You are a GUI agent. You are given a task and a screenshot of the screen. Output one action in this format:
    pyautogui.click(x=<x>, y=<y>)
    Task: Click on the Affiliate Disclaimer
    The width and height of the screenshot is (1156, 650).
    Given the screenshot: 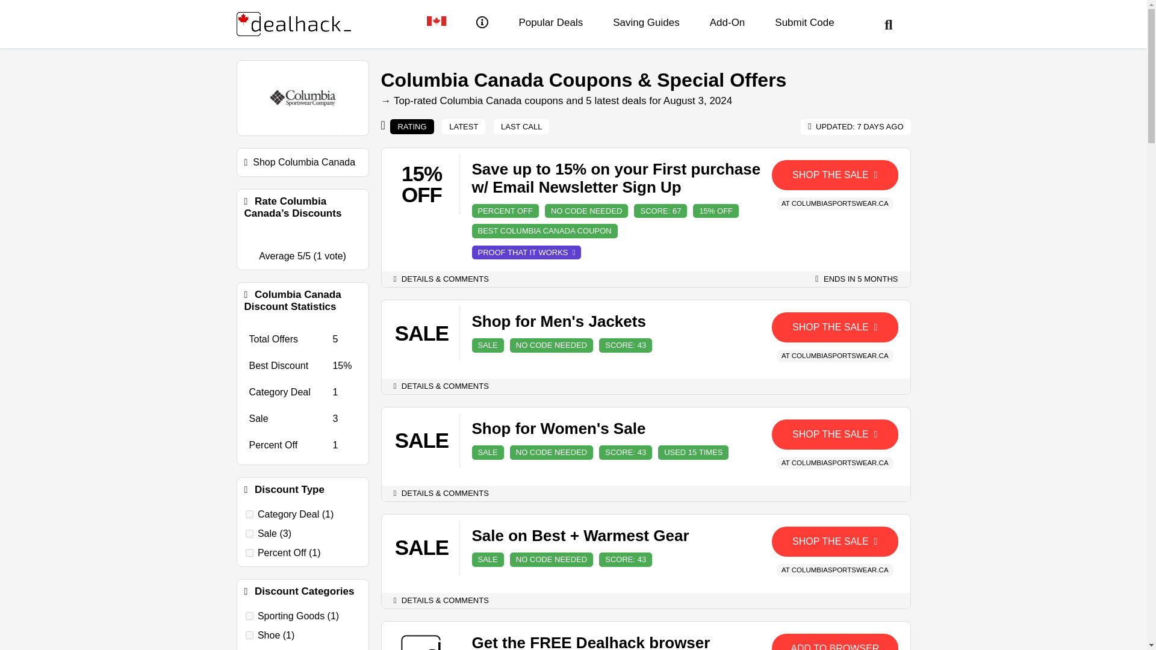 What is the action you would take?
    pyautogui.click(x=482, y=24)
    